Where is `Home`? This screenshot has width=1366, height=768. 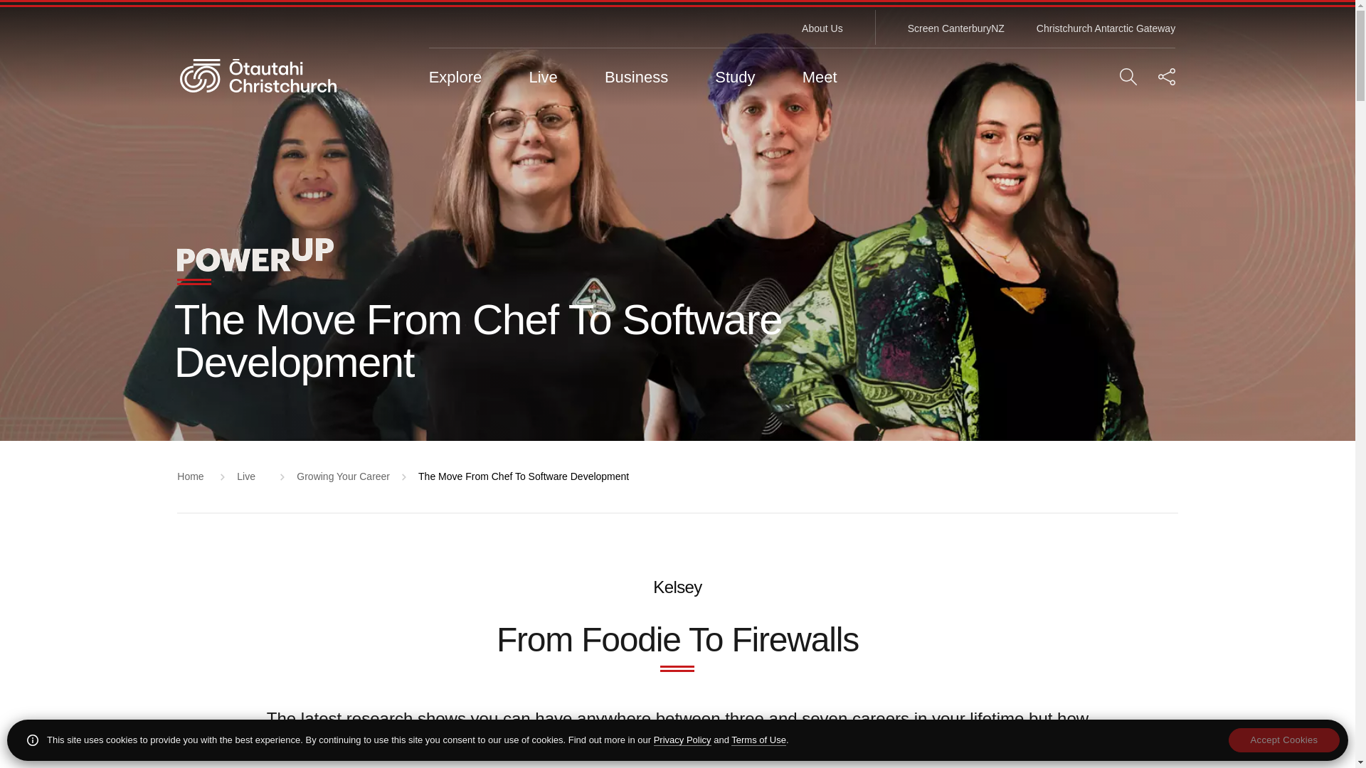
Home is located at coordinates (265, 75).